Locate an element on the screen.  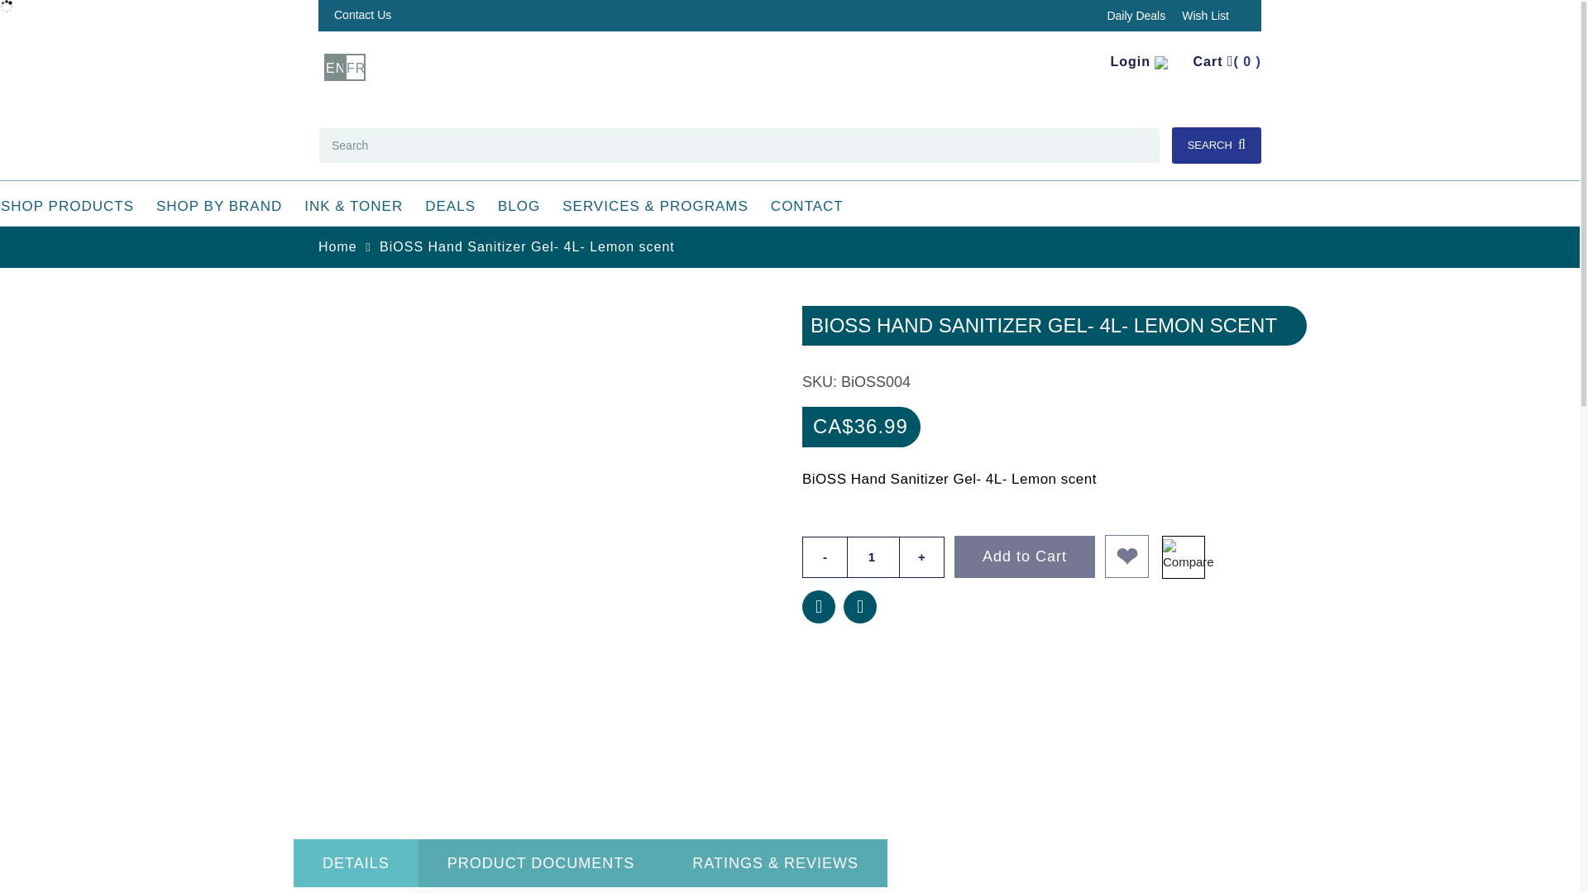
Login is located at coordinates (1149, 61).